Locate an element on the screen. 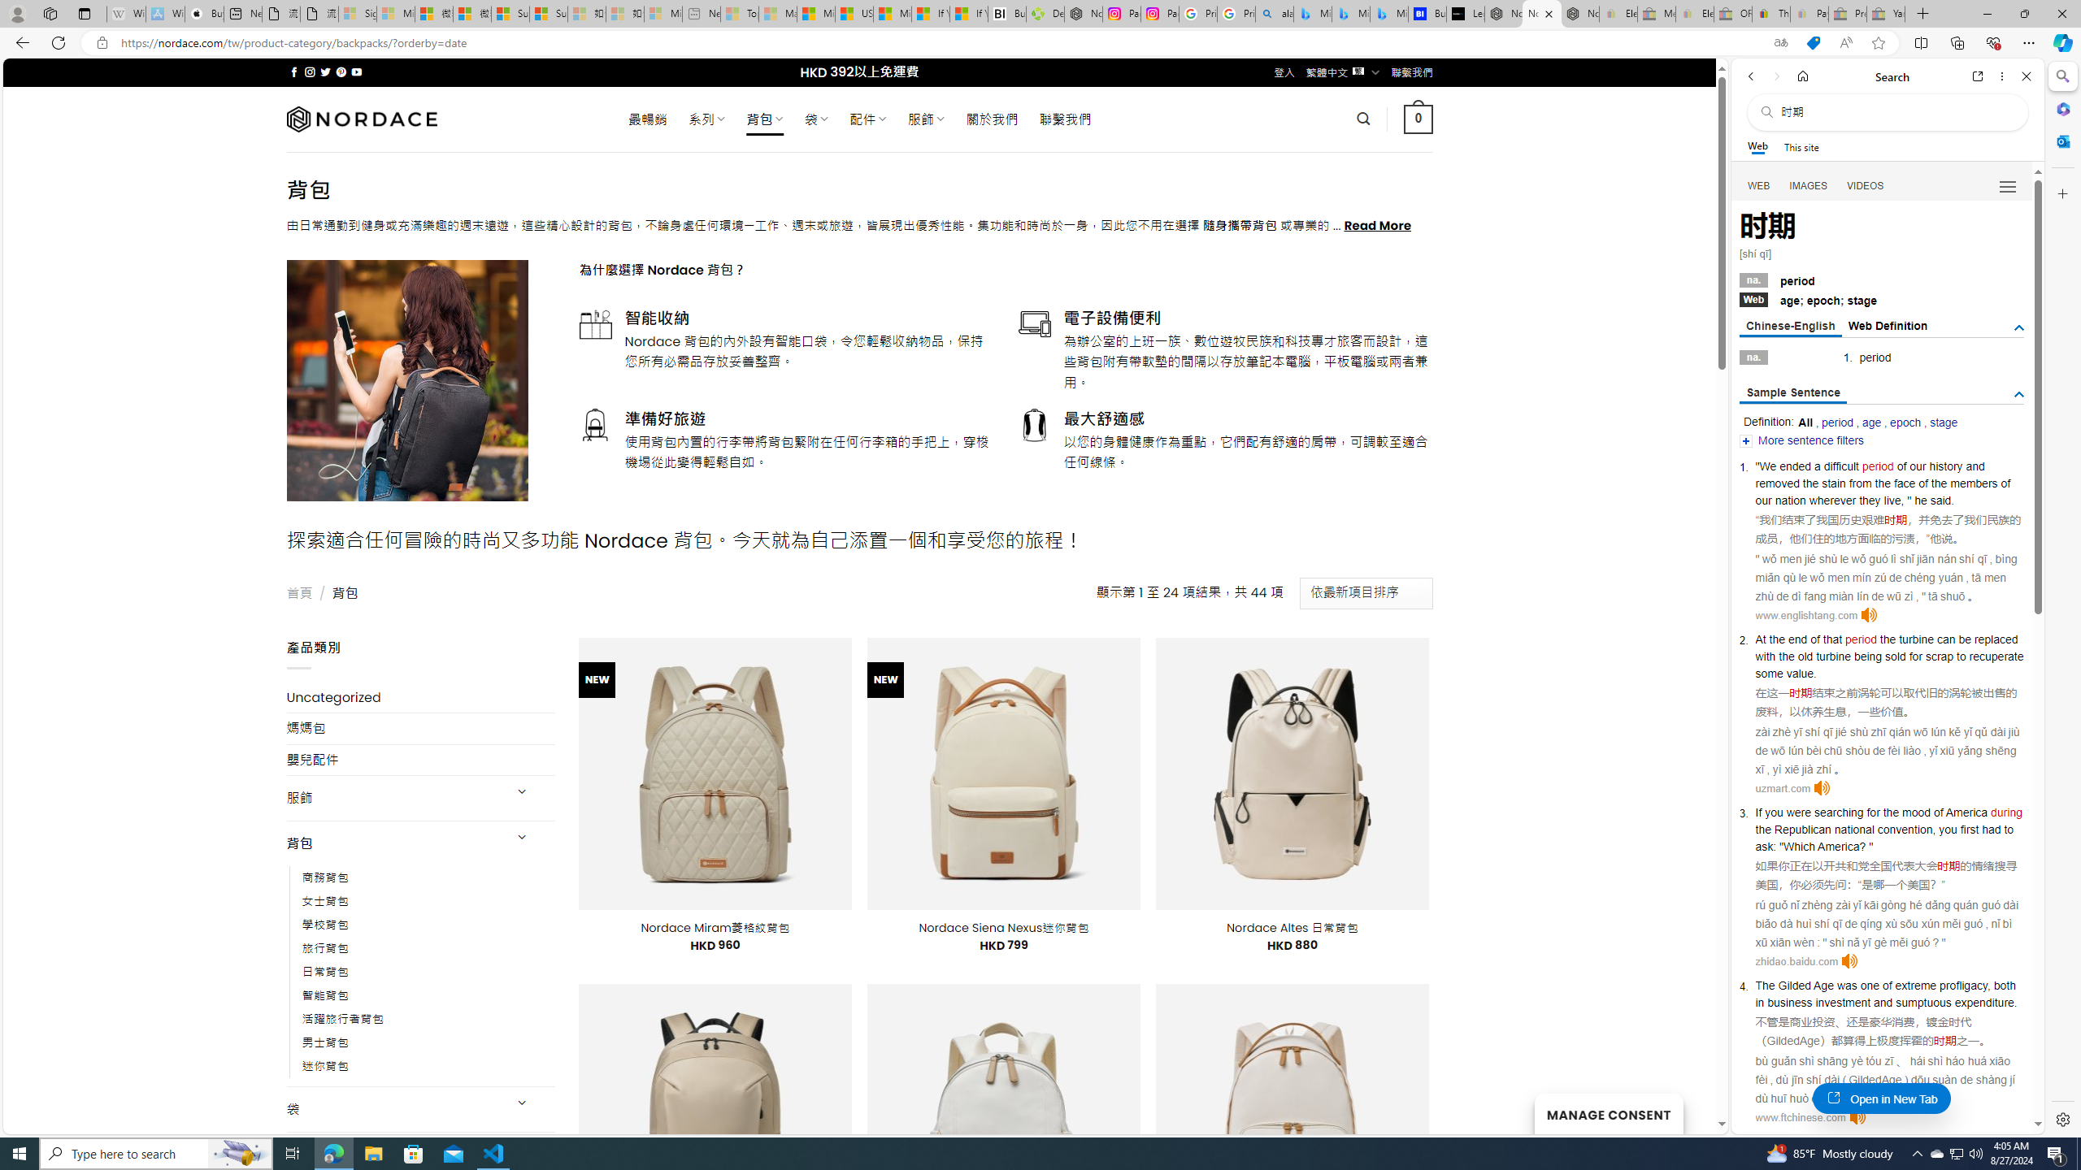  Web scope is located at coordinates (1758, 146).